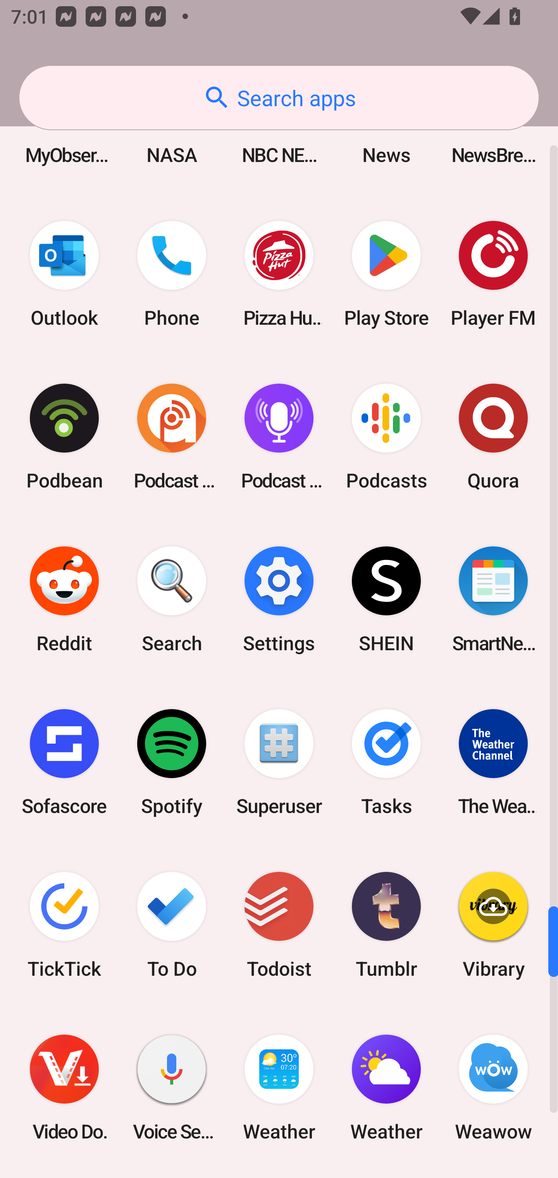  What do you see at coordinates (279, 925) in the screenshot?
I see `Todoist` at bounding box center [279, 925].